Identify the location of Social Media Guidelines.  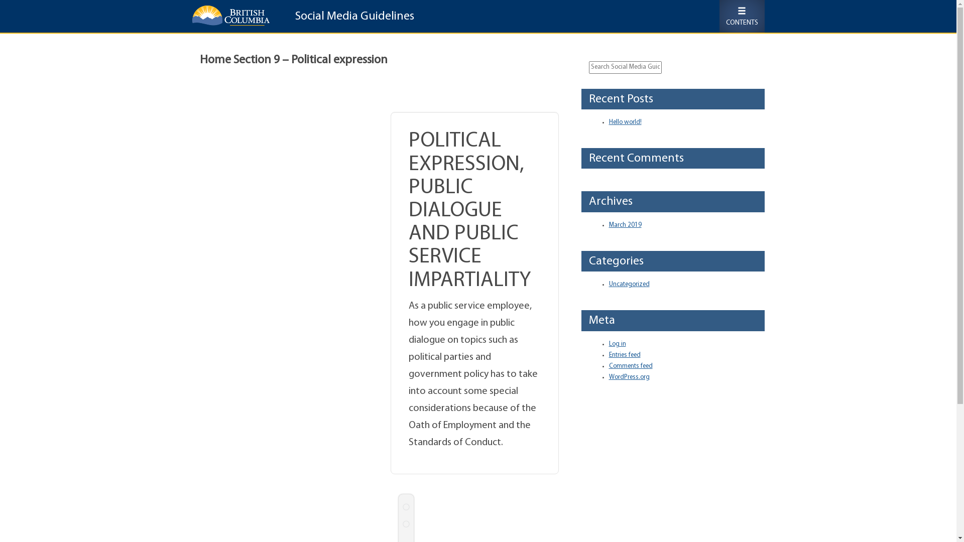
(350, 18).